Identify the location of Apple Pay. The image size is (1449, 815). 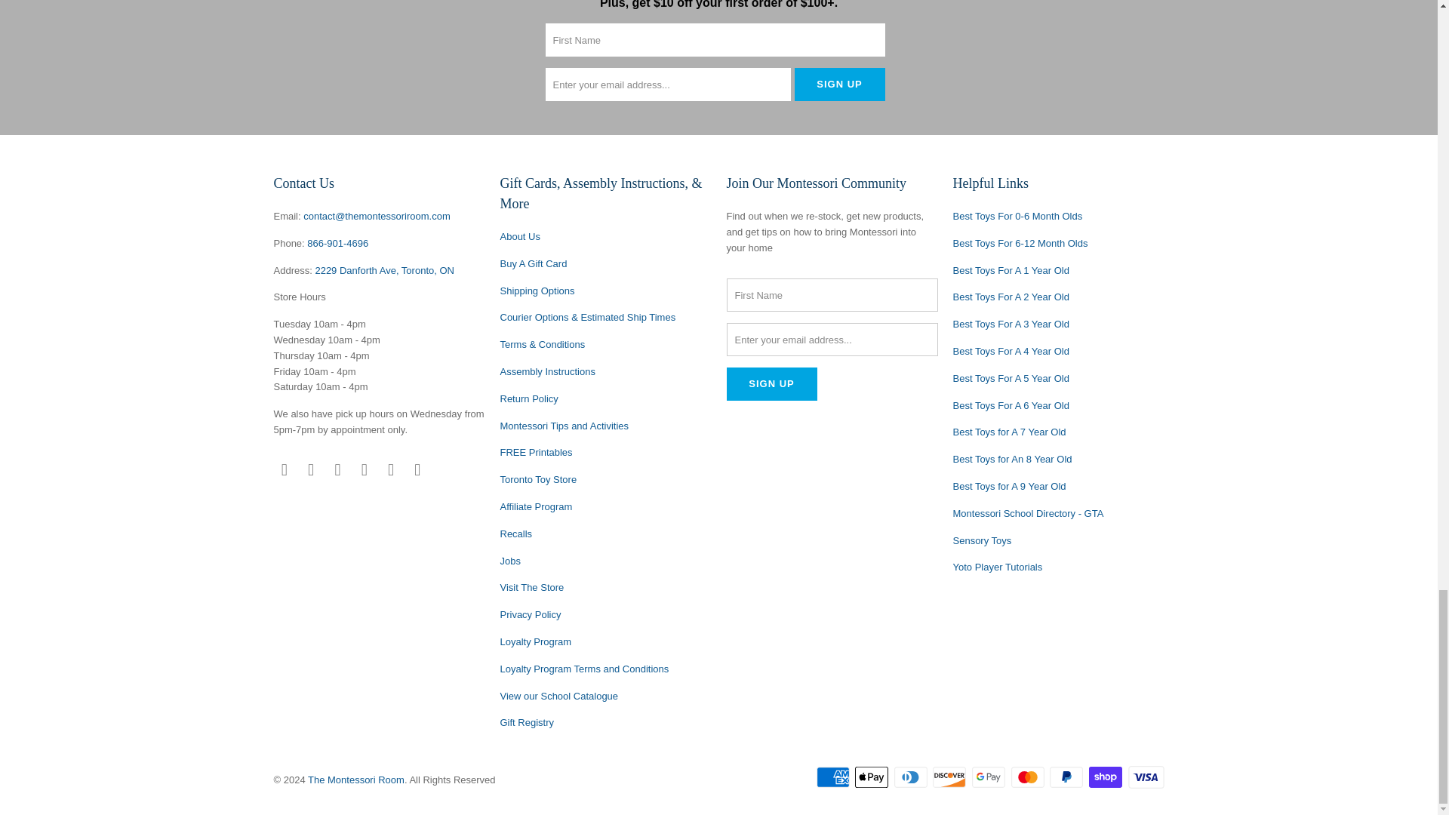
(872, 777).